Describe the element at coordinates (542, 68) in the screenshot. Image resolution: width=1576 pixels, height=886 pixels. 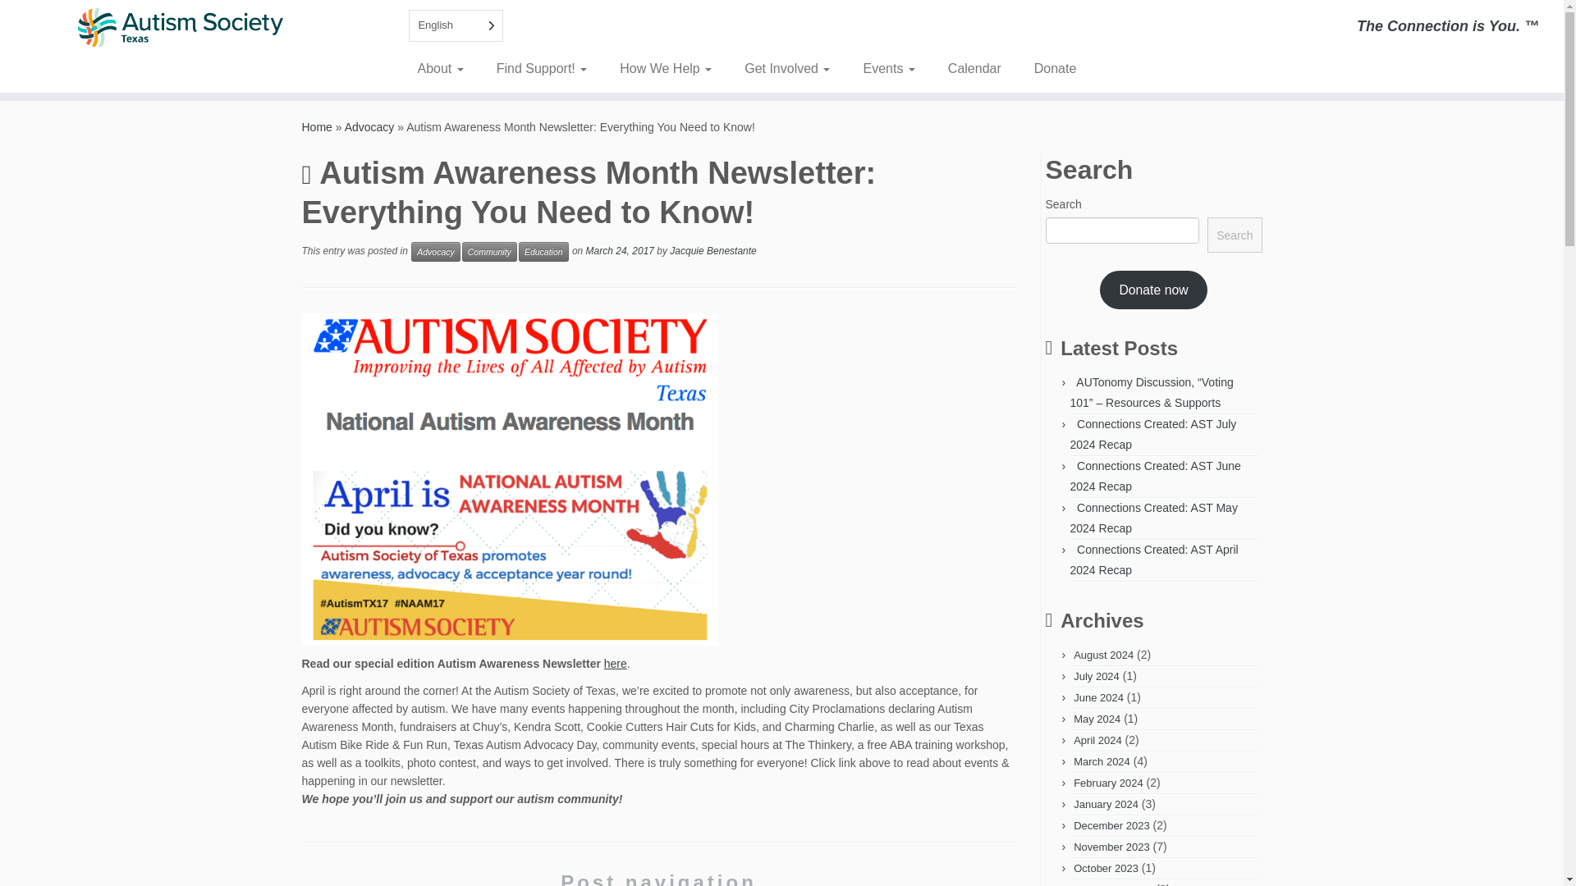
I see `Find Support!` at that location.